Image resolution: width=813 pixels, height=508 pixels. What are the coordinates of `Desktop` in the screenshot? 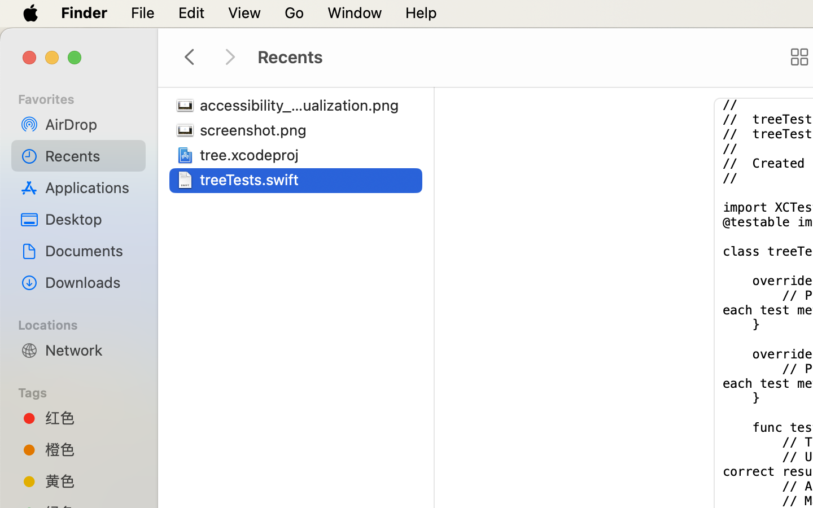 It's located at (91, 219).